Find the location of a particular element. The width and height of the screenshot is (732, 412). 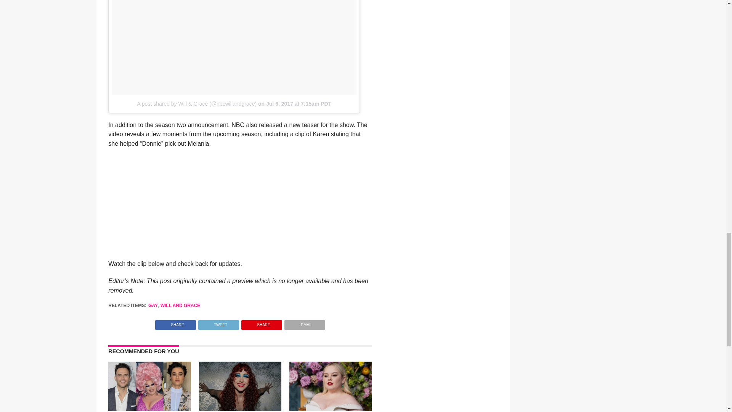

Share on Facebook is located at coordinates (175, 323).